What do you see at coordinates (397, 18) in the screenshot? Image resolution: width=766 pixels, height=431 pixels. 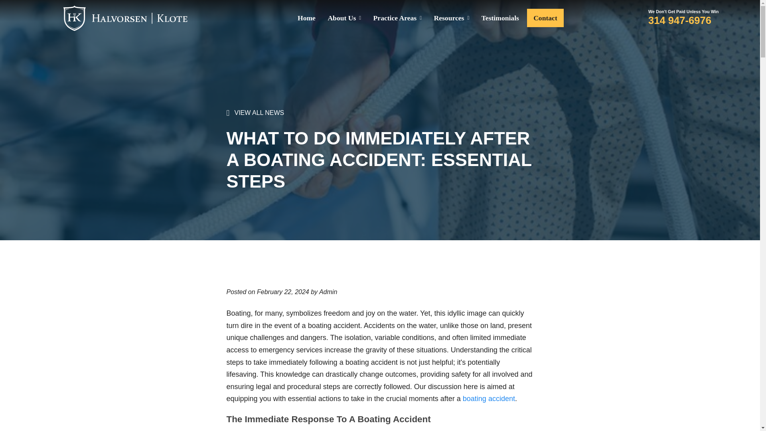 I see `Practice Areas` at bounding box center [397, 18].